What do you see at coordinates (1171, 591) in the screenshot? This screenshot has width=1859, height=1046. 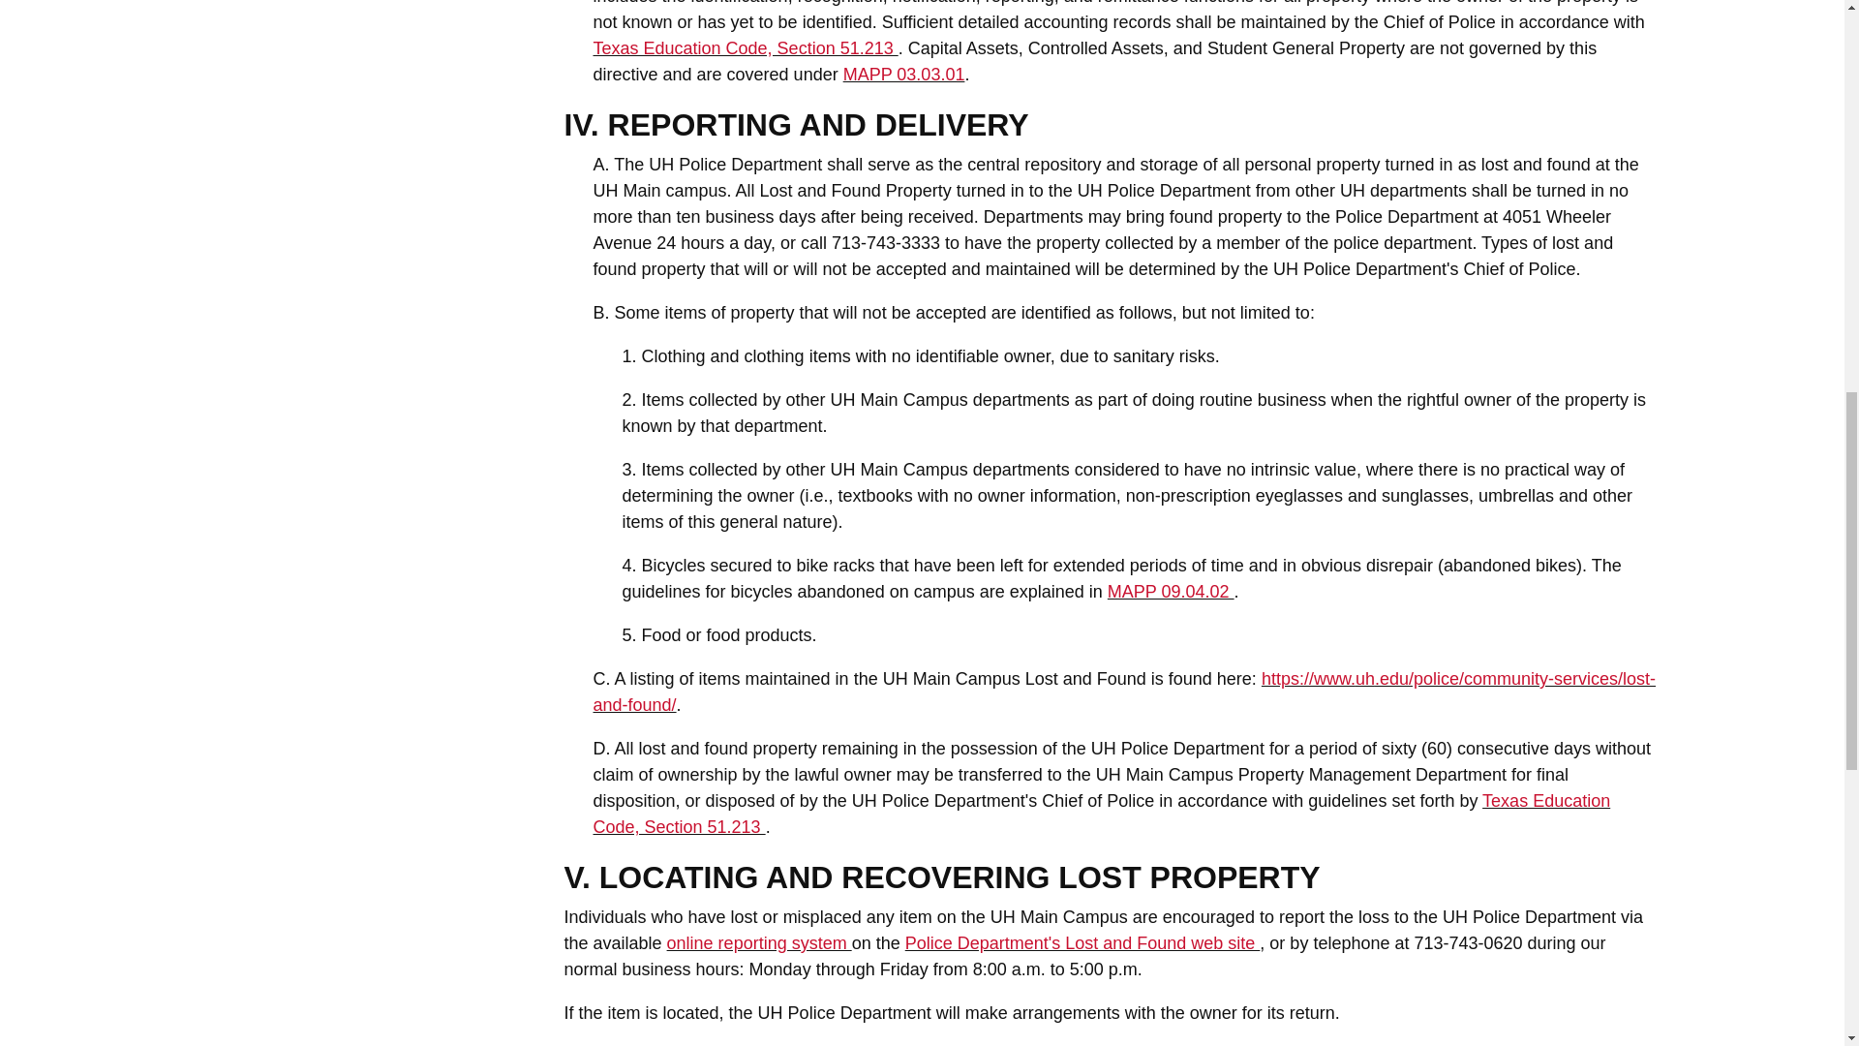 I see `MAPP 09.04.02` at bounding box center [1171, 591].